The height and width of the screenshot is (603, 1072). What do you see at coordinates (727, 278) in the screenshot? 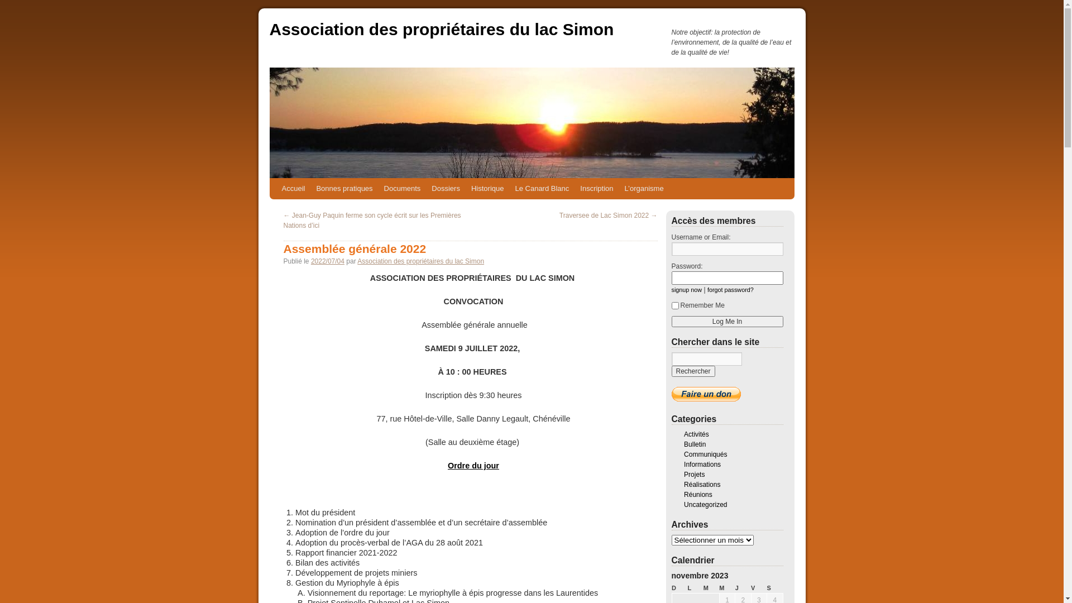
I see `Password` at bounding box center [727, 278].